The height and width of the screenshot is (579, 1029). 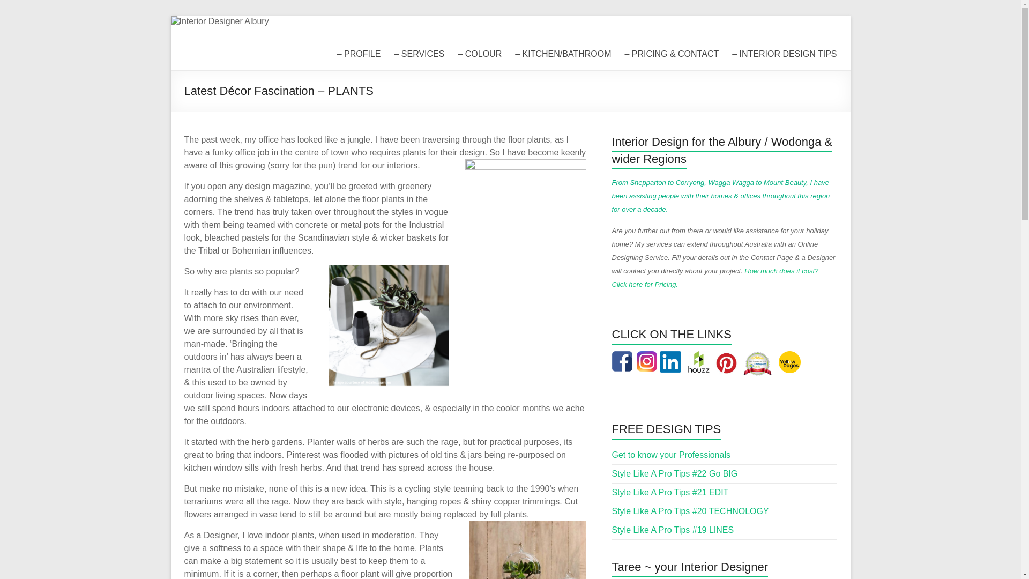 What do you see at coordinates (625, 357) in the screenshot?
I see `  ` at bounding box center [625, 357].